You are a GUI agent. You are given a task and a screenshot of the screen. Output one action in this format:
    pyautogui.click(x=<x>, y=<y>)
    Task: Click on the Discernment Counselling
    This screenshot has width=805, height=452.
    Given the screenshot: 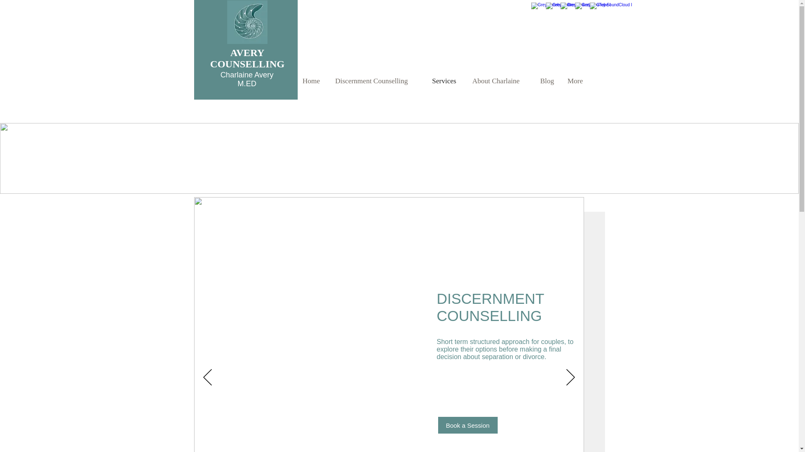 What is the action you would take?
    pyautogui.click(x=377, y=81)
    